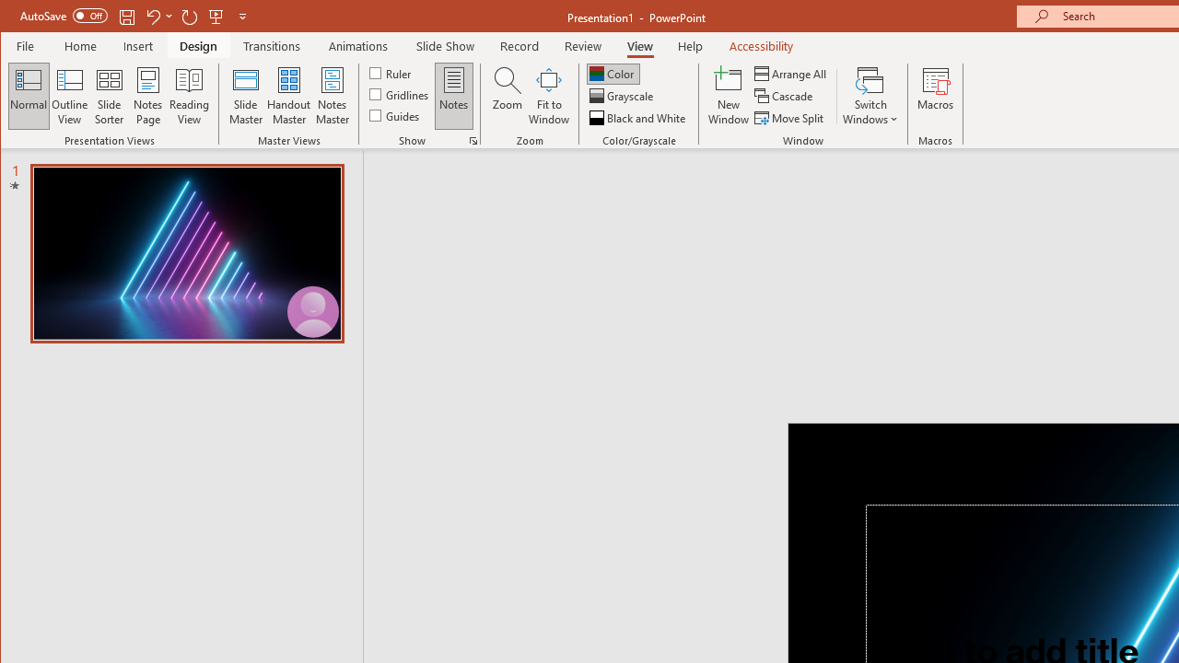 The height and width of the screenshot is (663, 1179). What do you see at coordinates (639, 118) in the screenshot?
I see `Black and White` at bounding box center [639, 118].